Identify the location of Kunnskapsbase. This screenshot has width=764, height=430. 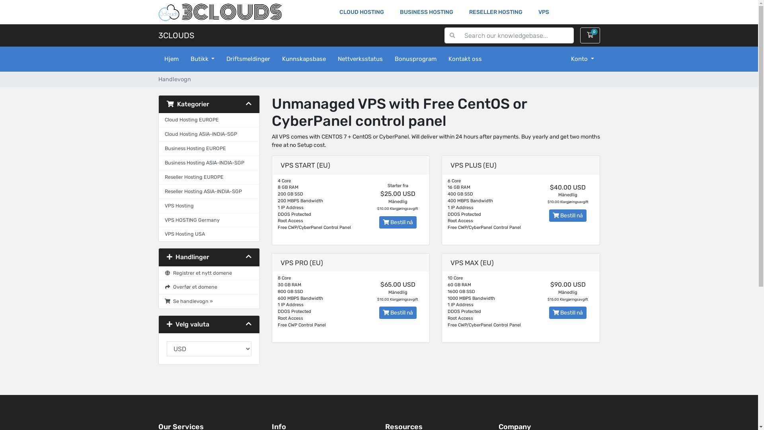
(304, 59).